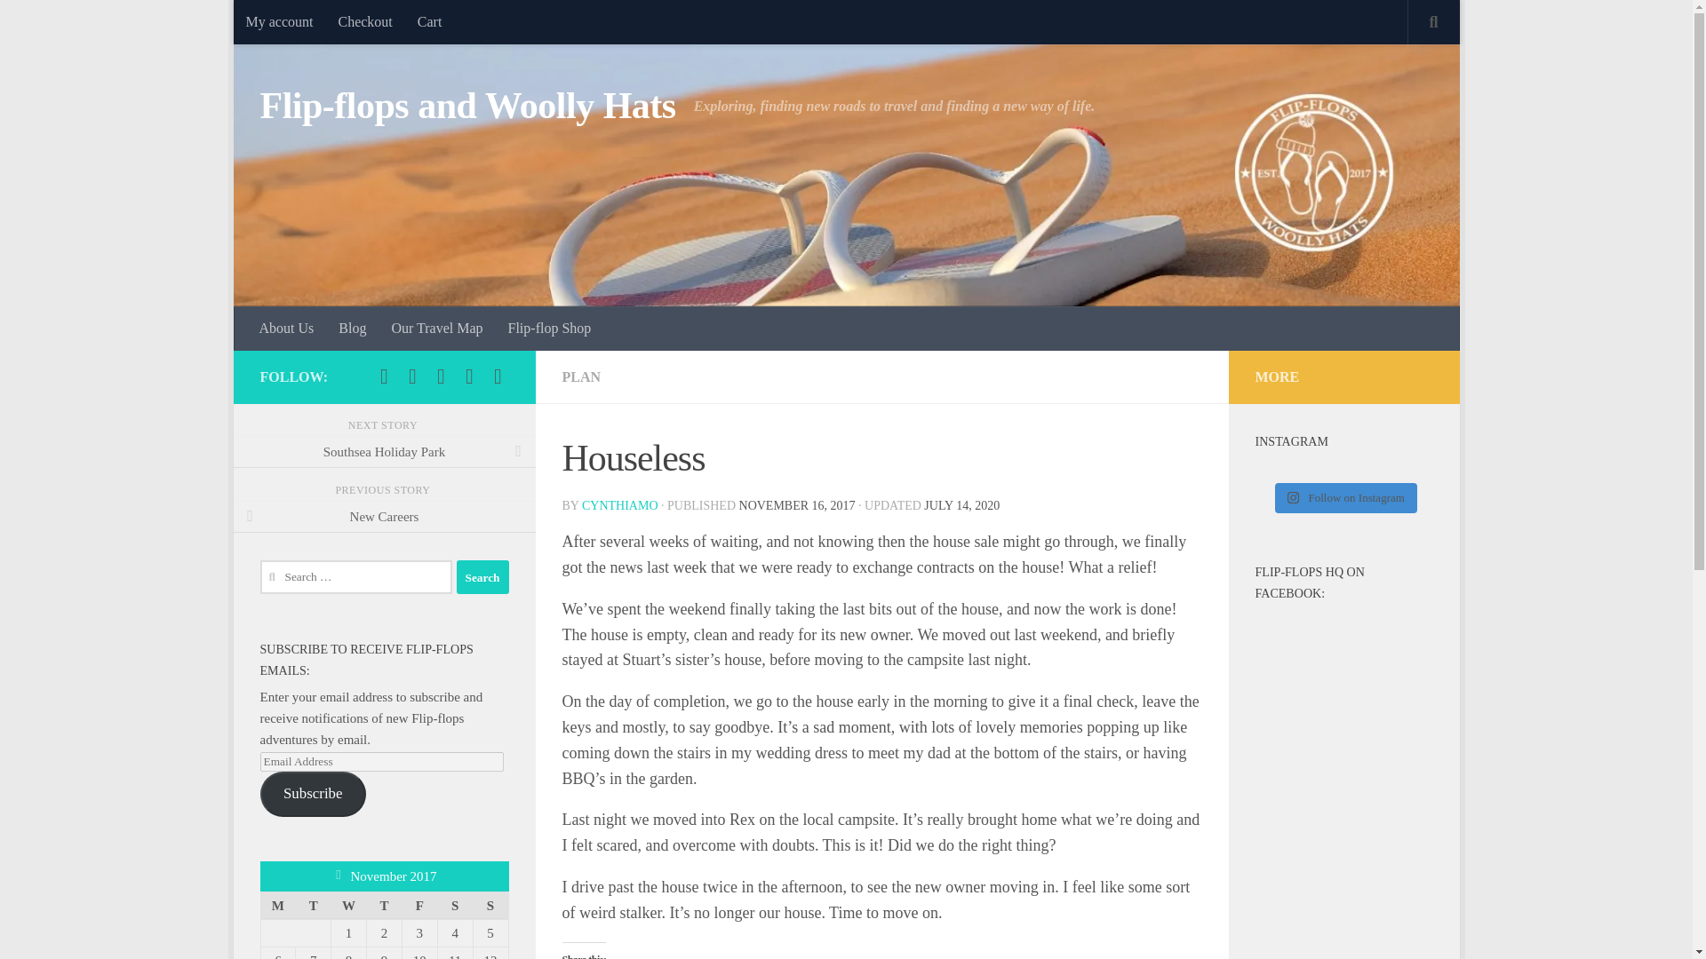  I want to click on Blog, so click(352, 329).